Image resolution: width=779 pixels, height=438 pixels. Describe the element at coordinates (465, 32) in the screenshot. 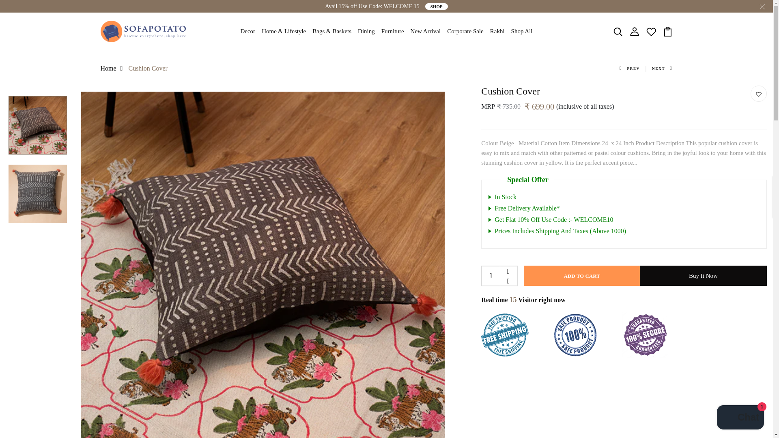

I see `Corporate Sale` at that location.